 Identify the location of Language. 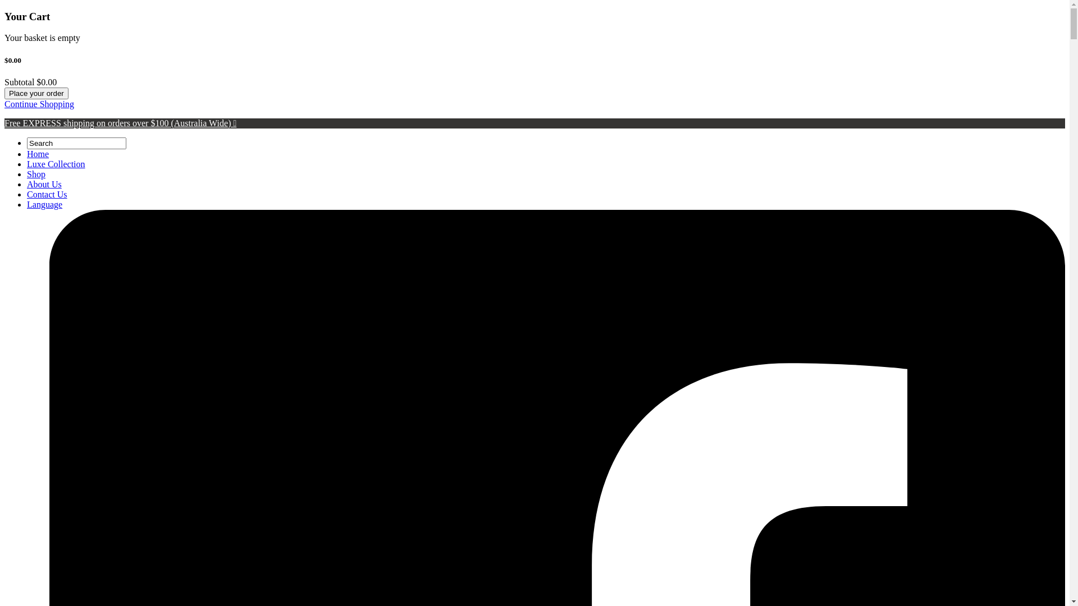
(45, 204).